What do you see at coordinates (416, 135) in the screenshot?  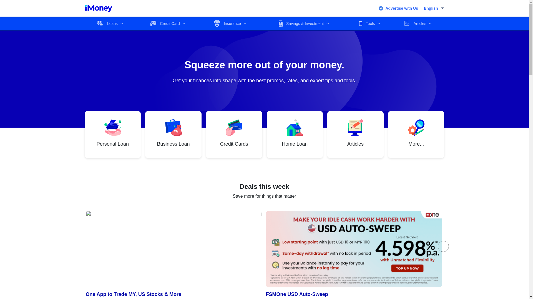 I see `More...` at bounding box center [416, 135].